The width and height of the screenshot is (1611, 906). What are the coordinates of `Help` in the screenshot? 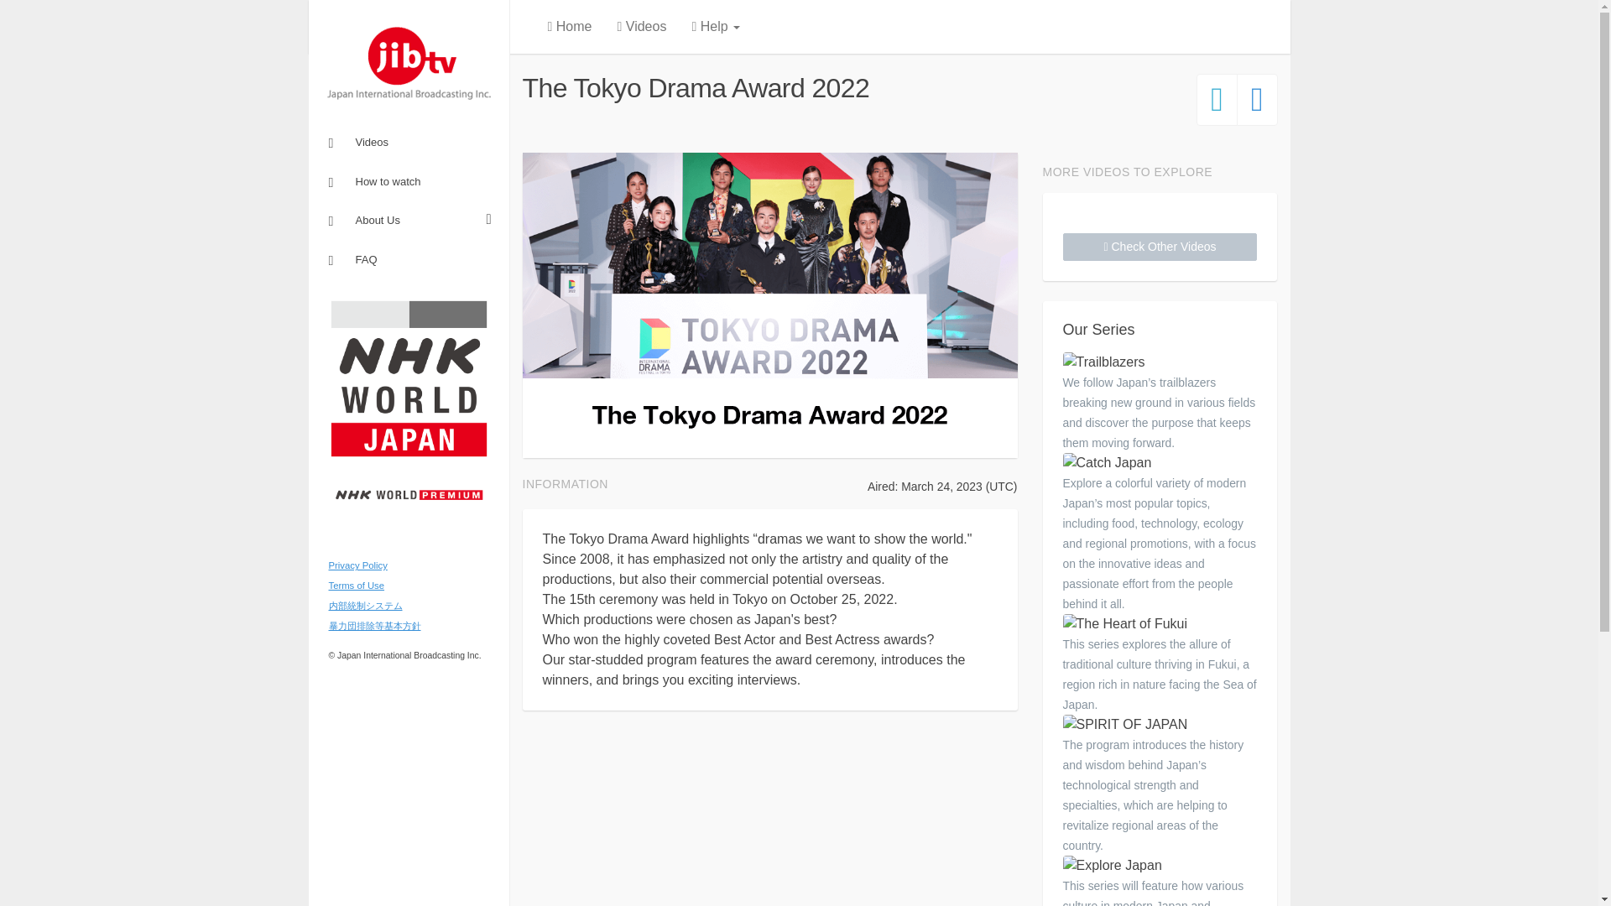 It's located at (715, 27).